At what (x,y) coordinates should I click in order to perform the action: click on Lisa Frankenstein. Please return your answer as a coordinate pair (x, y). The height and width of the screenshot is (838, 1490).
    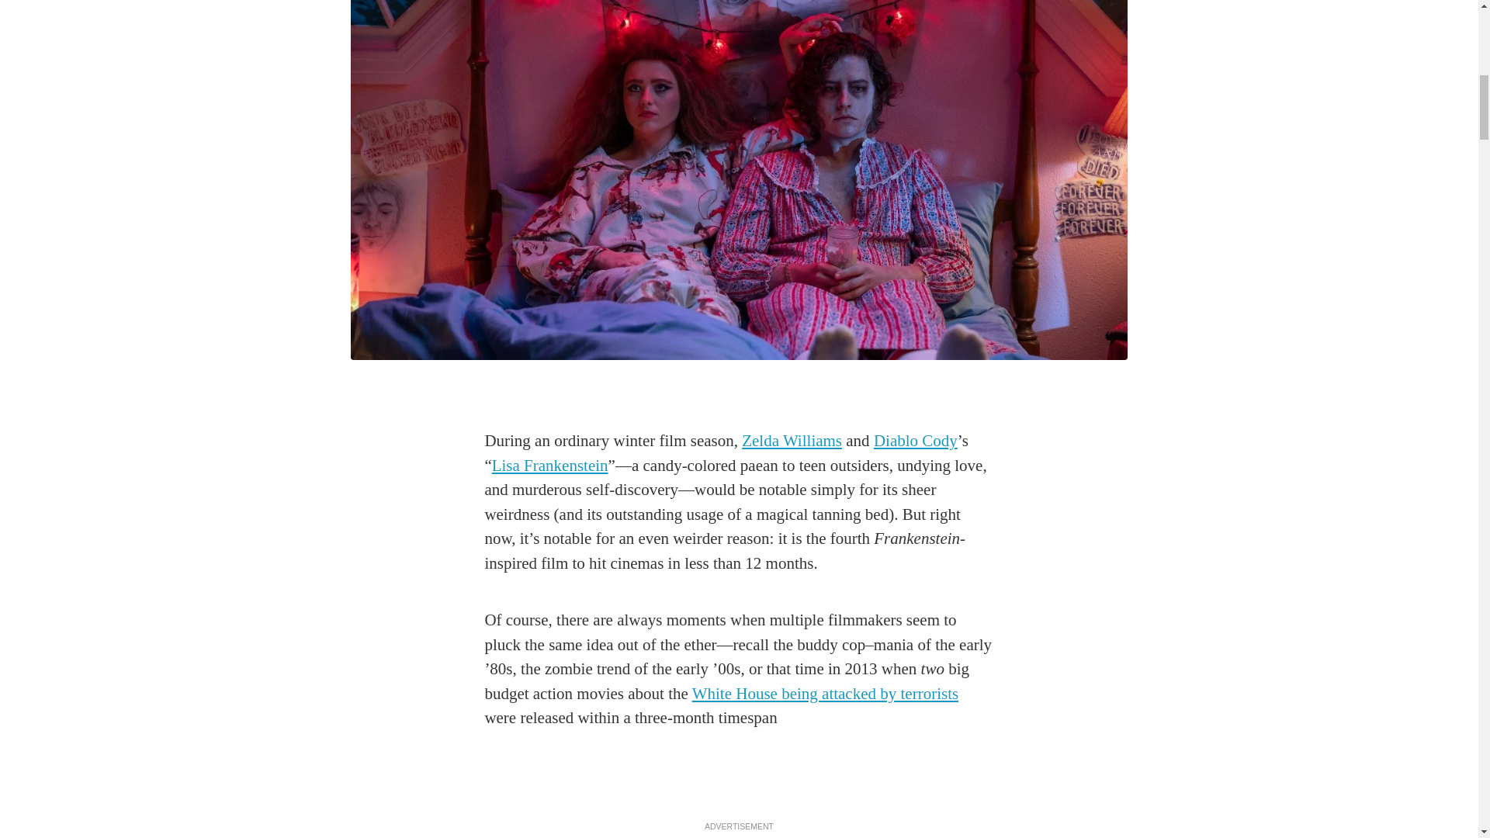
    Looking at the image, I should click on (549, 466).